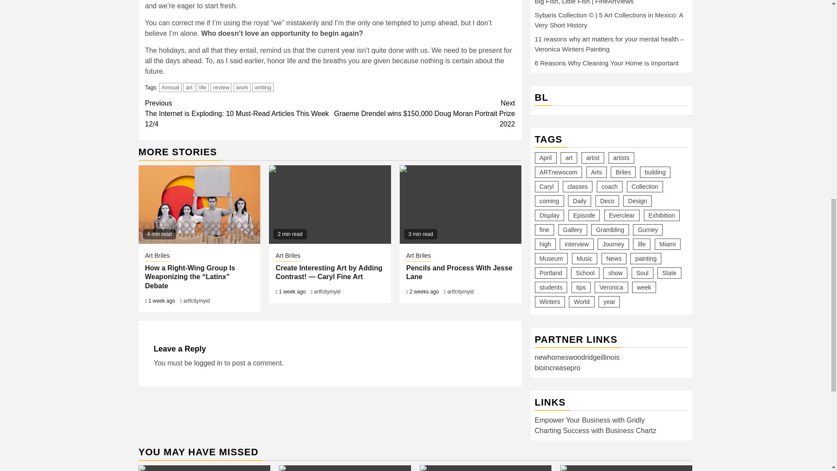  What do you see at coordinates (327, 292) in the screenshot?
I see `artfcitymyid` at bounding box center [327, 292].